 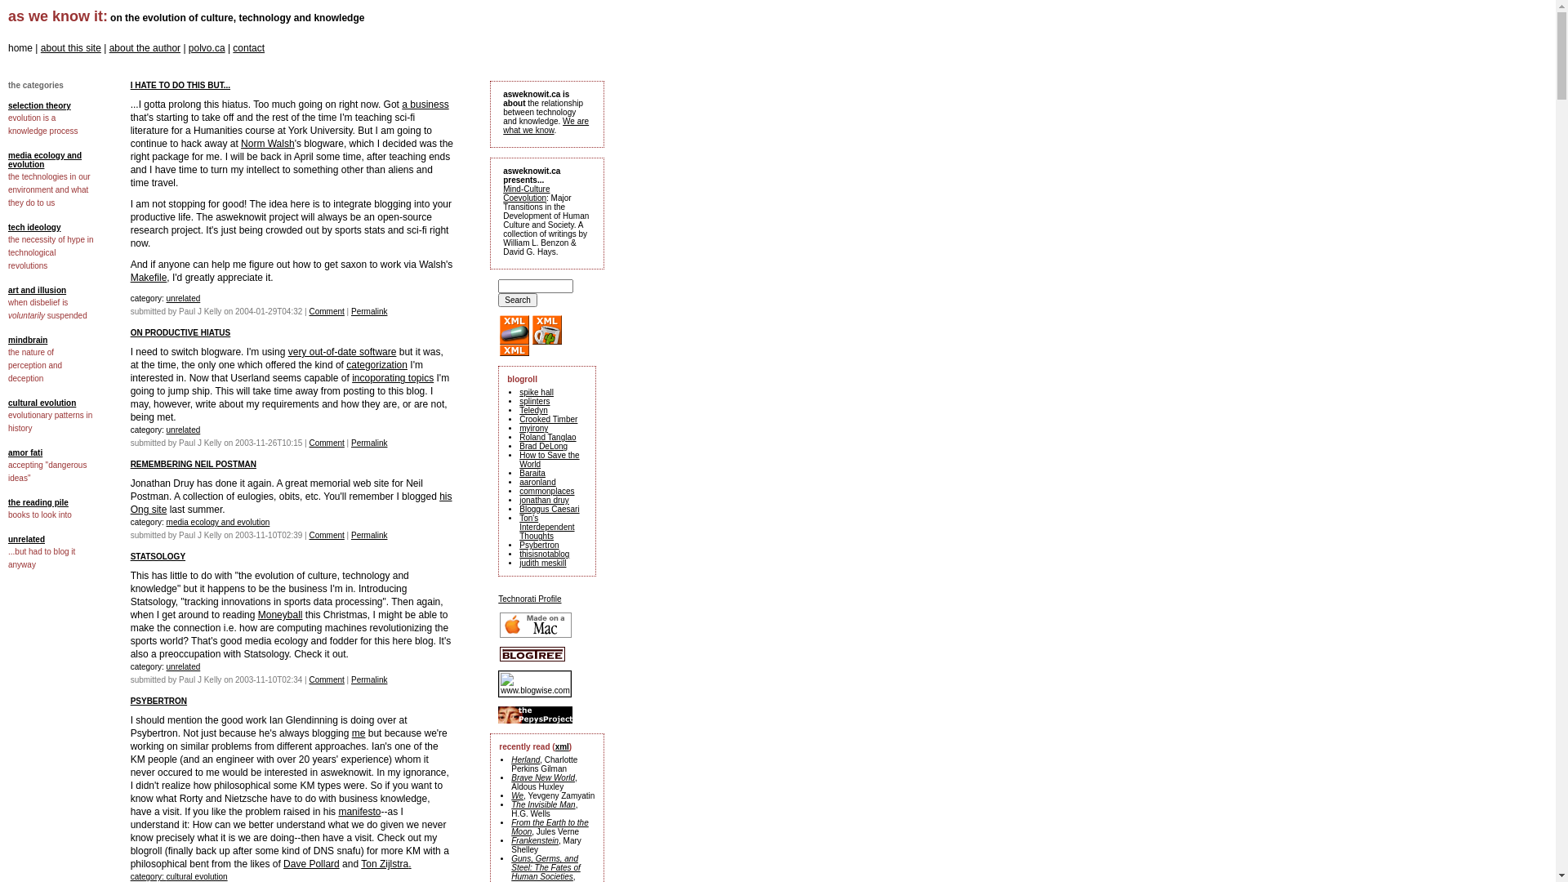 What do you see at coordinates (549, 460) in the screenshot?
I see `How to Save the World` at bounding box center [549, 460].